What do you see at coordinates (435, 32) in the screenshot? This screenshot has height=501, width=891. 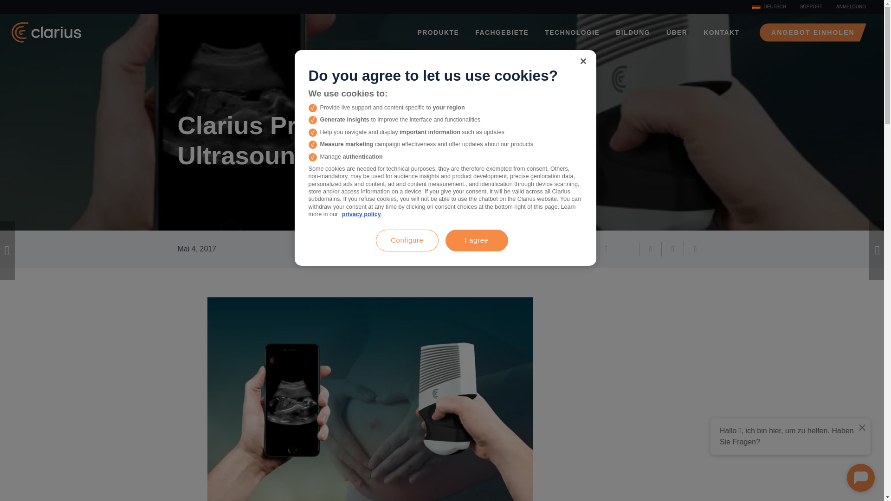 I see `PRODUKTE` at bounding box center [435, 32].